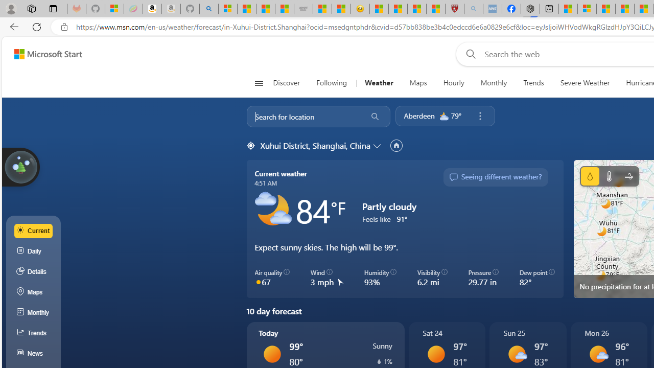  I want to click on Partly cloudy, so click(273, 210).